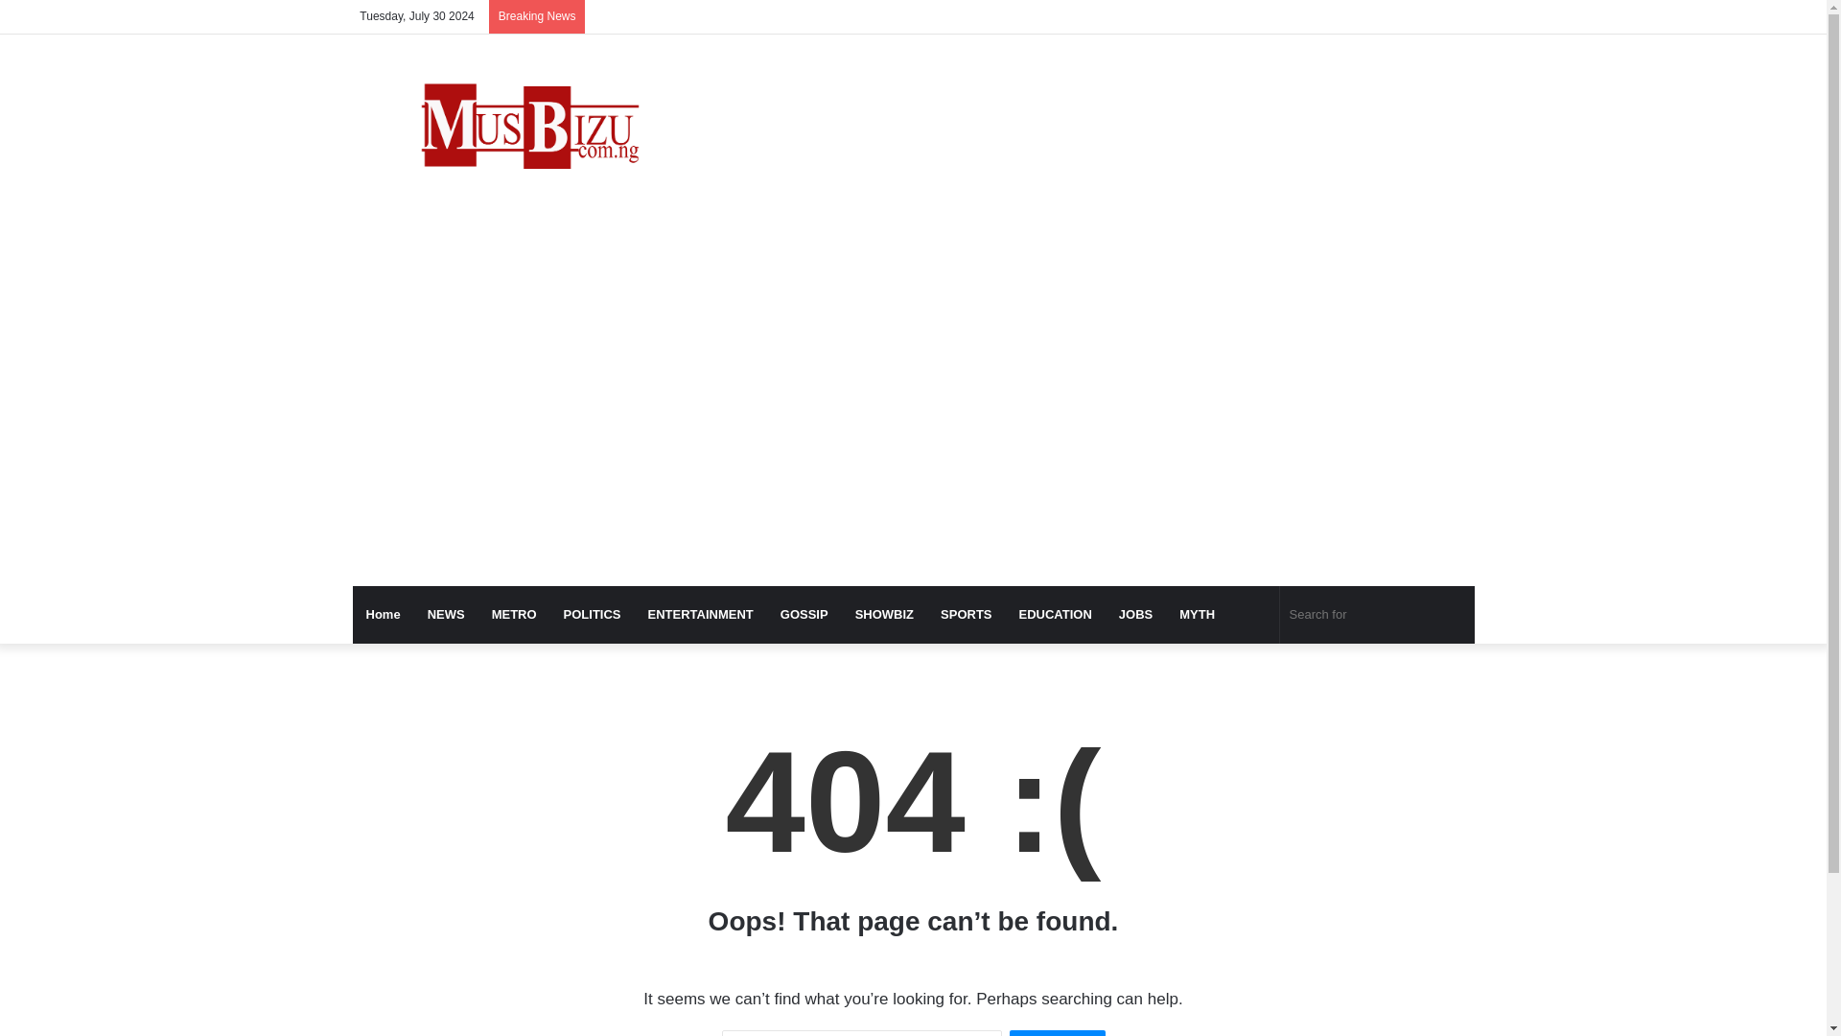 The height and width of the screenshot is (1036, 1841). What do you see at coordinates (804, 614) in the screenshot?
I see `GOSSIP` at bounding box center [804, 614].